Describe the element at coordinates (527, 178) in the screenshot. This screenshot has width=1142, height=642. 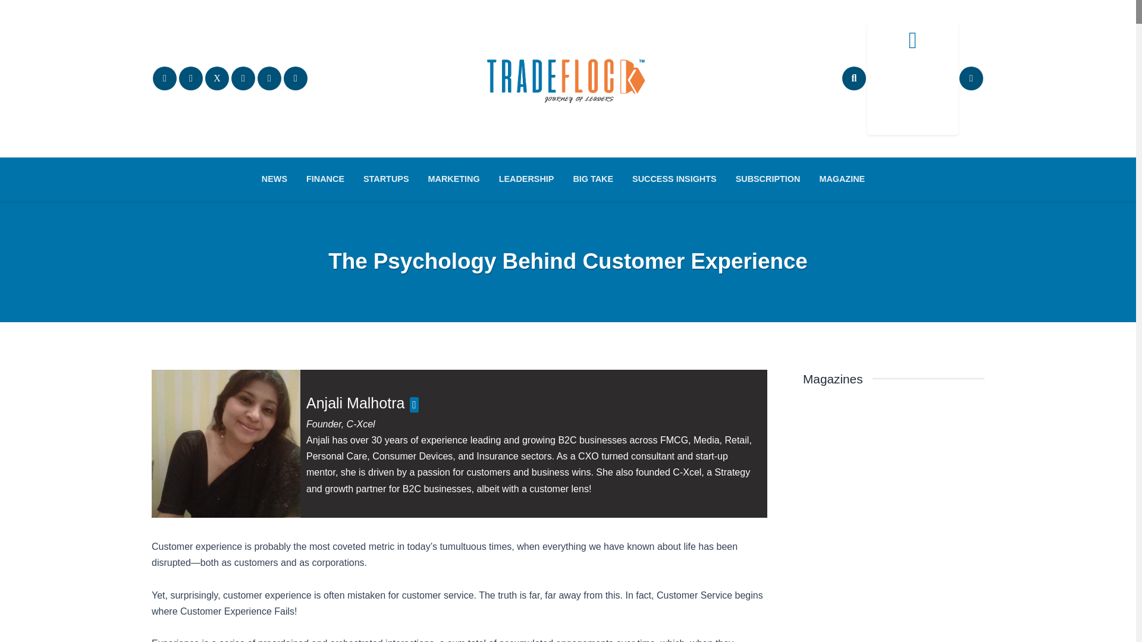
I see `LEADERSHIP` at that location.